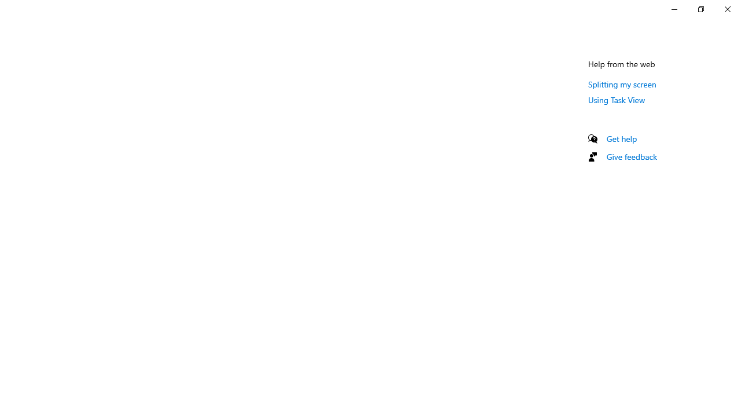  What do you see at coordinates (617, 100) in the screenshot?
I see `Using Task View` at bounding box center [617, 100].